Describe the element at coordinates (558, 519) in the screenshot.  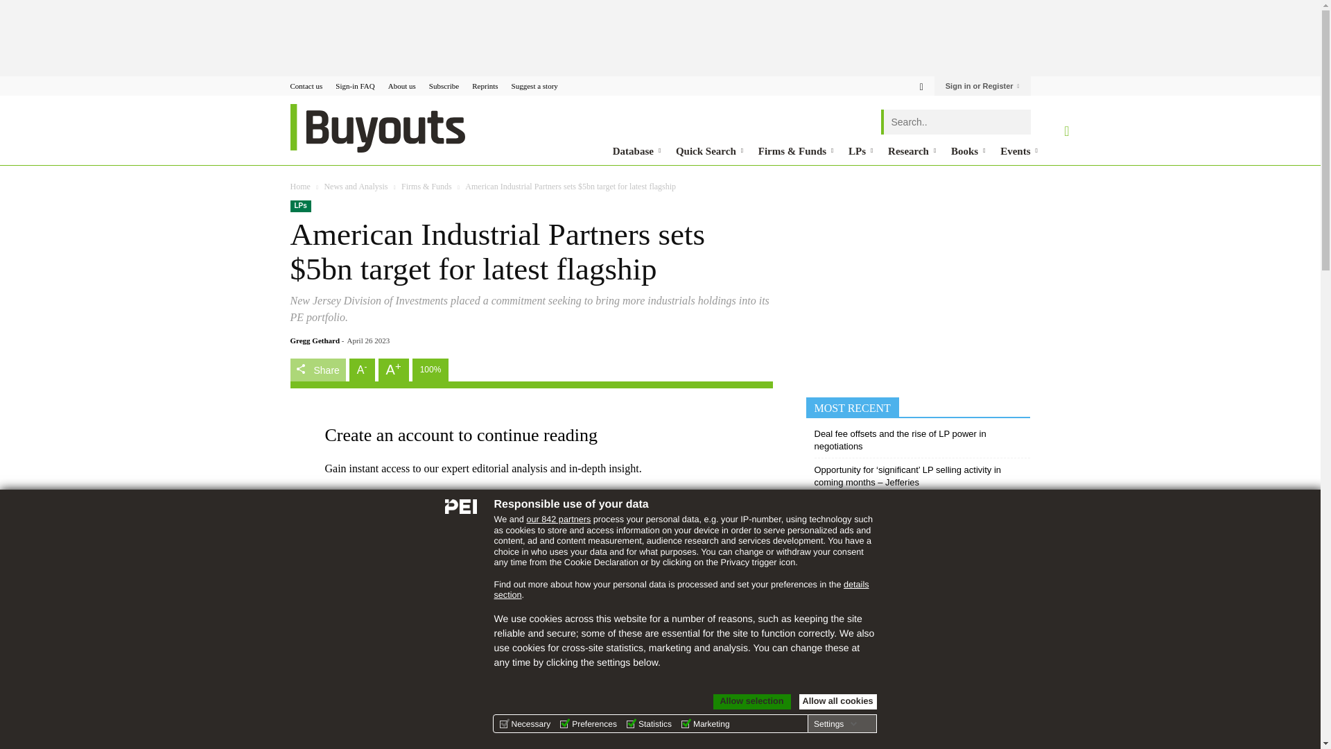
I see `our 842 partners` at that location.